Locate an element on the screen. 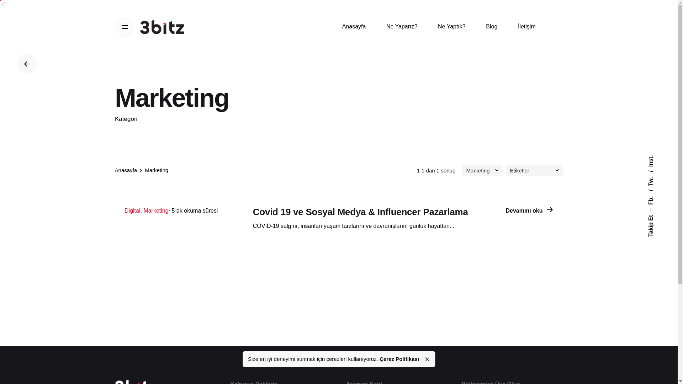 This screenshot has width=683, height=384. Anasayfa is located at coordinates (354, 27).